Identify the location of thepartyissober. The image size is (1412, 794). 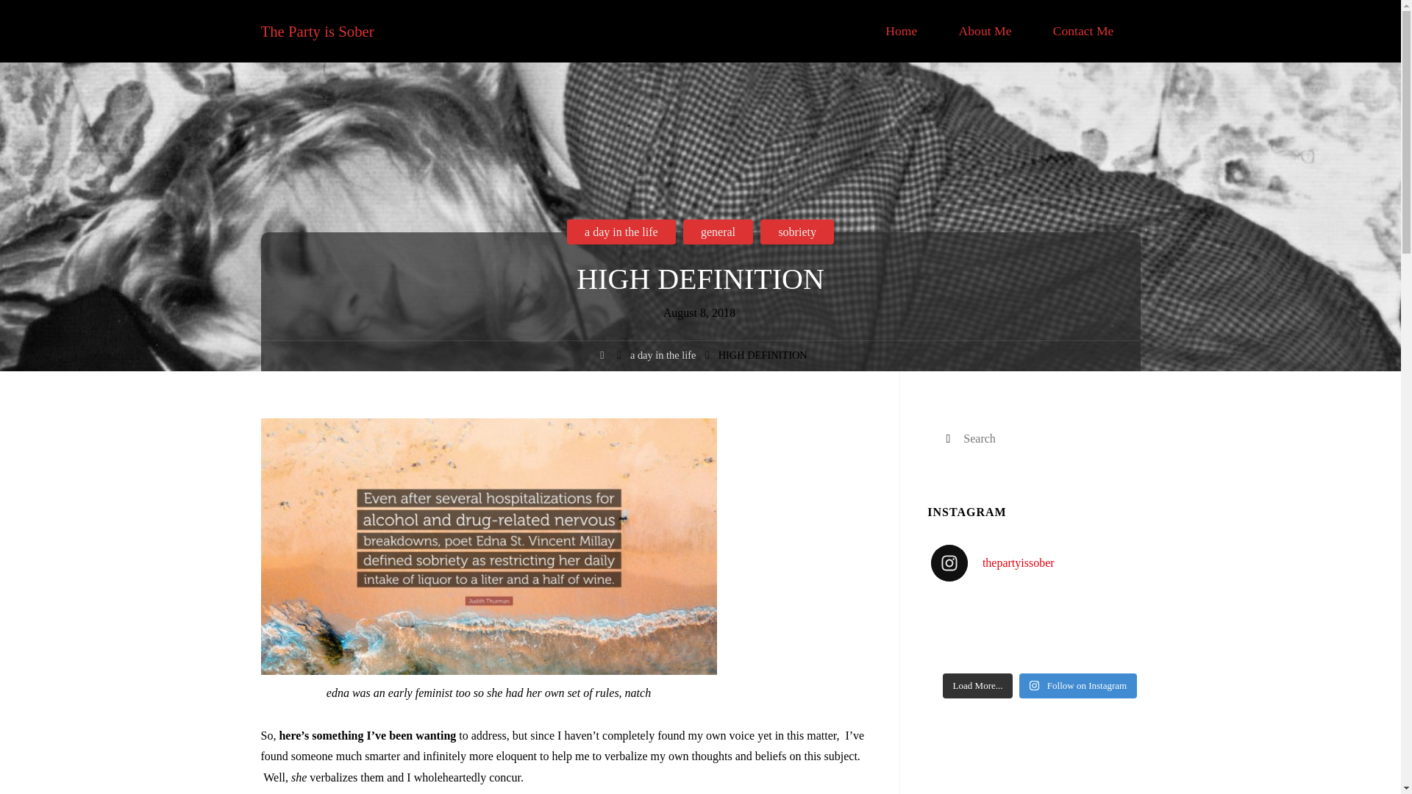
(1040, 562).